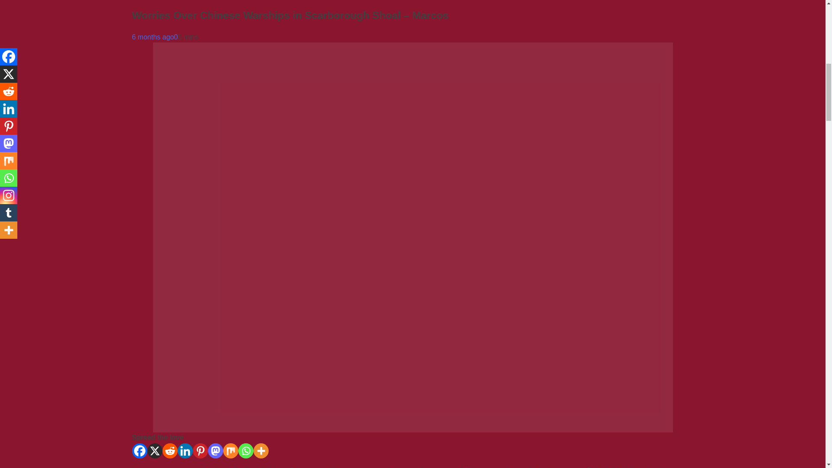 The width and height of the screenshot is (832, 468). I want to click on Whatsapp, so click(246, 451).